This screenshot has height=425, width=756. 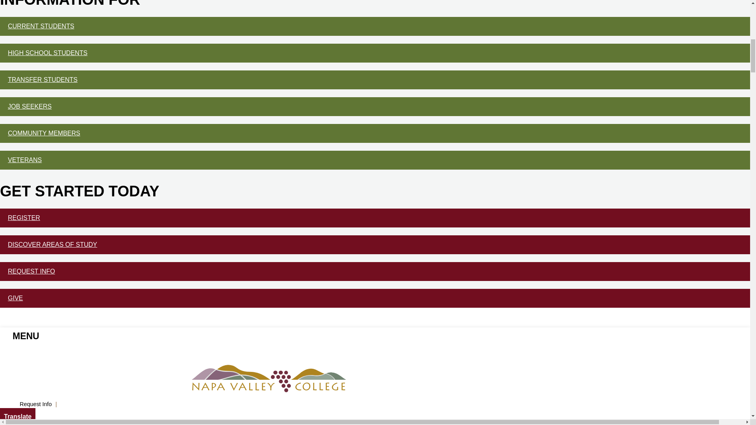 What do you see at coordinates (375, 245) in the screenshot?
I see `DISCOVER AREAS OF STUDY` at bounding box center [375, 245].